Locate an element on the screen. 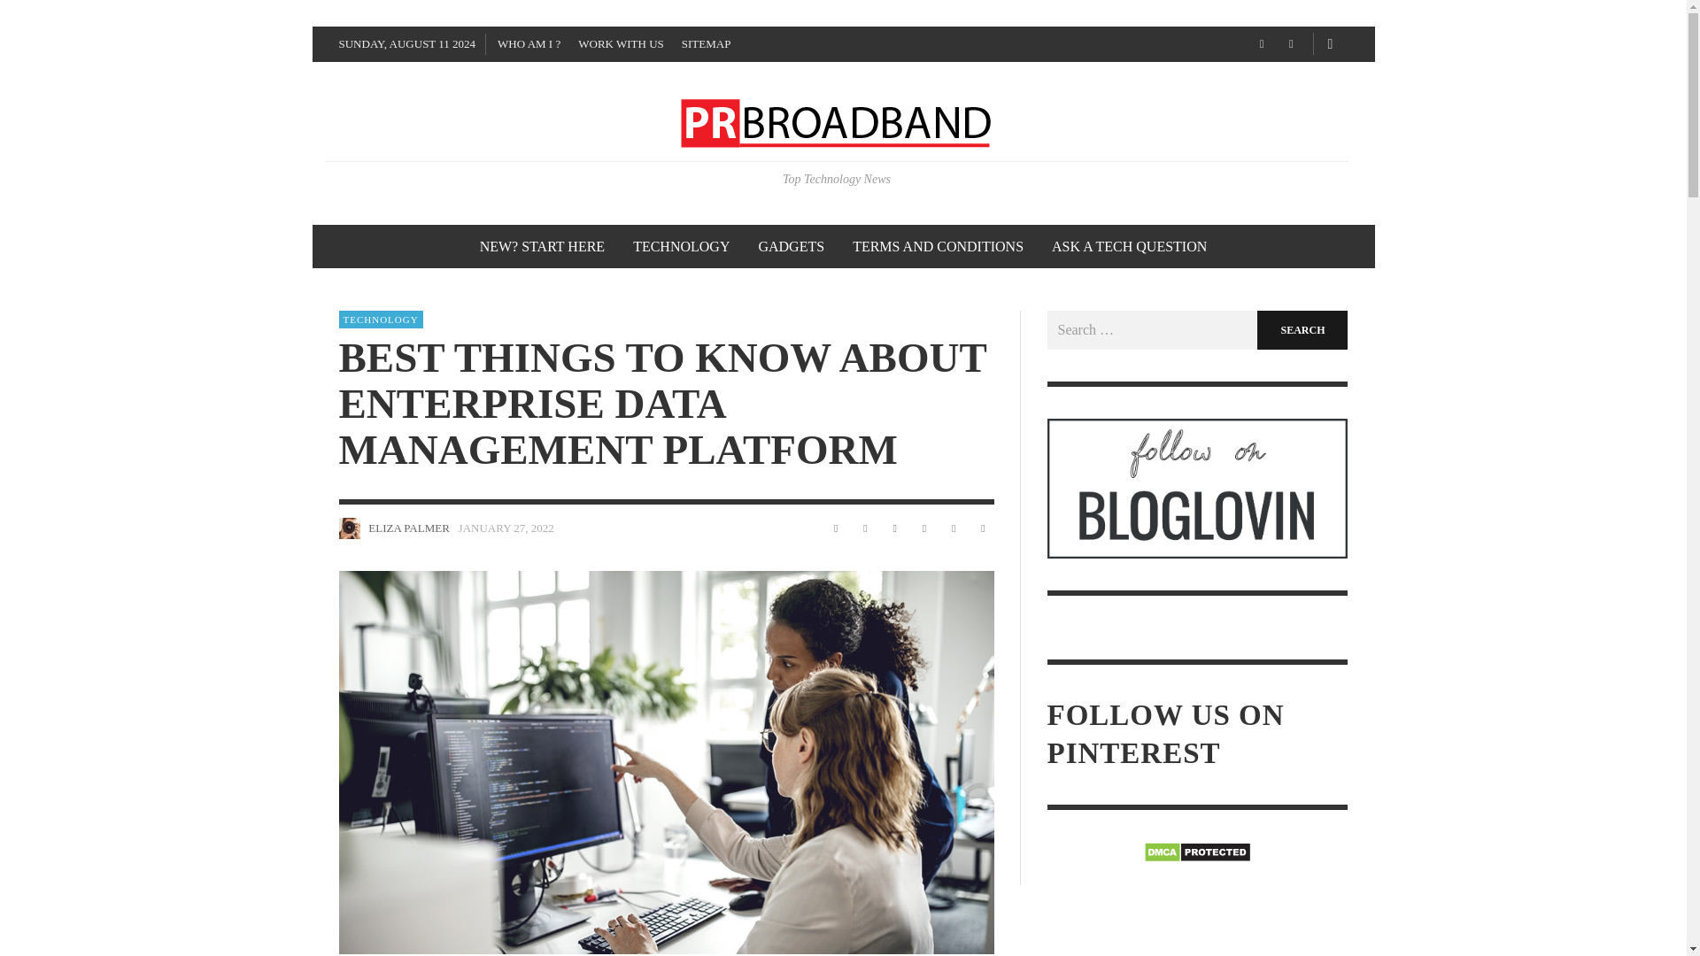 This screenshot has height=956, width=1700. WHO AM I ? is located at coordinates (529, 44).